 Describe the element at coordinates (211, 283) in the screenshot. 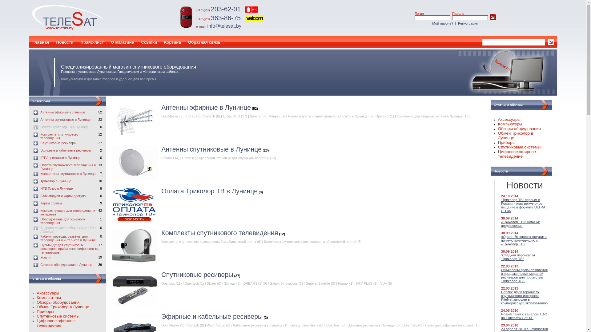

I see `Skyter` at that location.